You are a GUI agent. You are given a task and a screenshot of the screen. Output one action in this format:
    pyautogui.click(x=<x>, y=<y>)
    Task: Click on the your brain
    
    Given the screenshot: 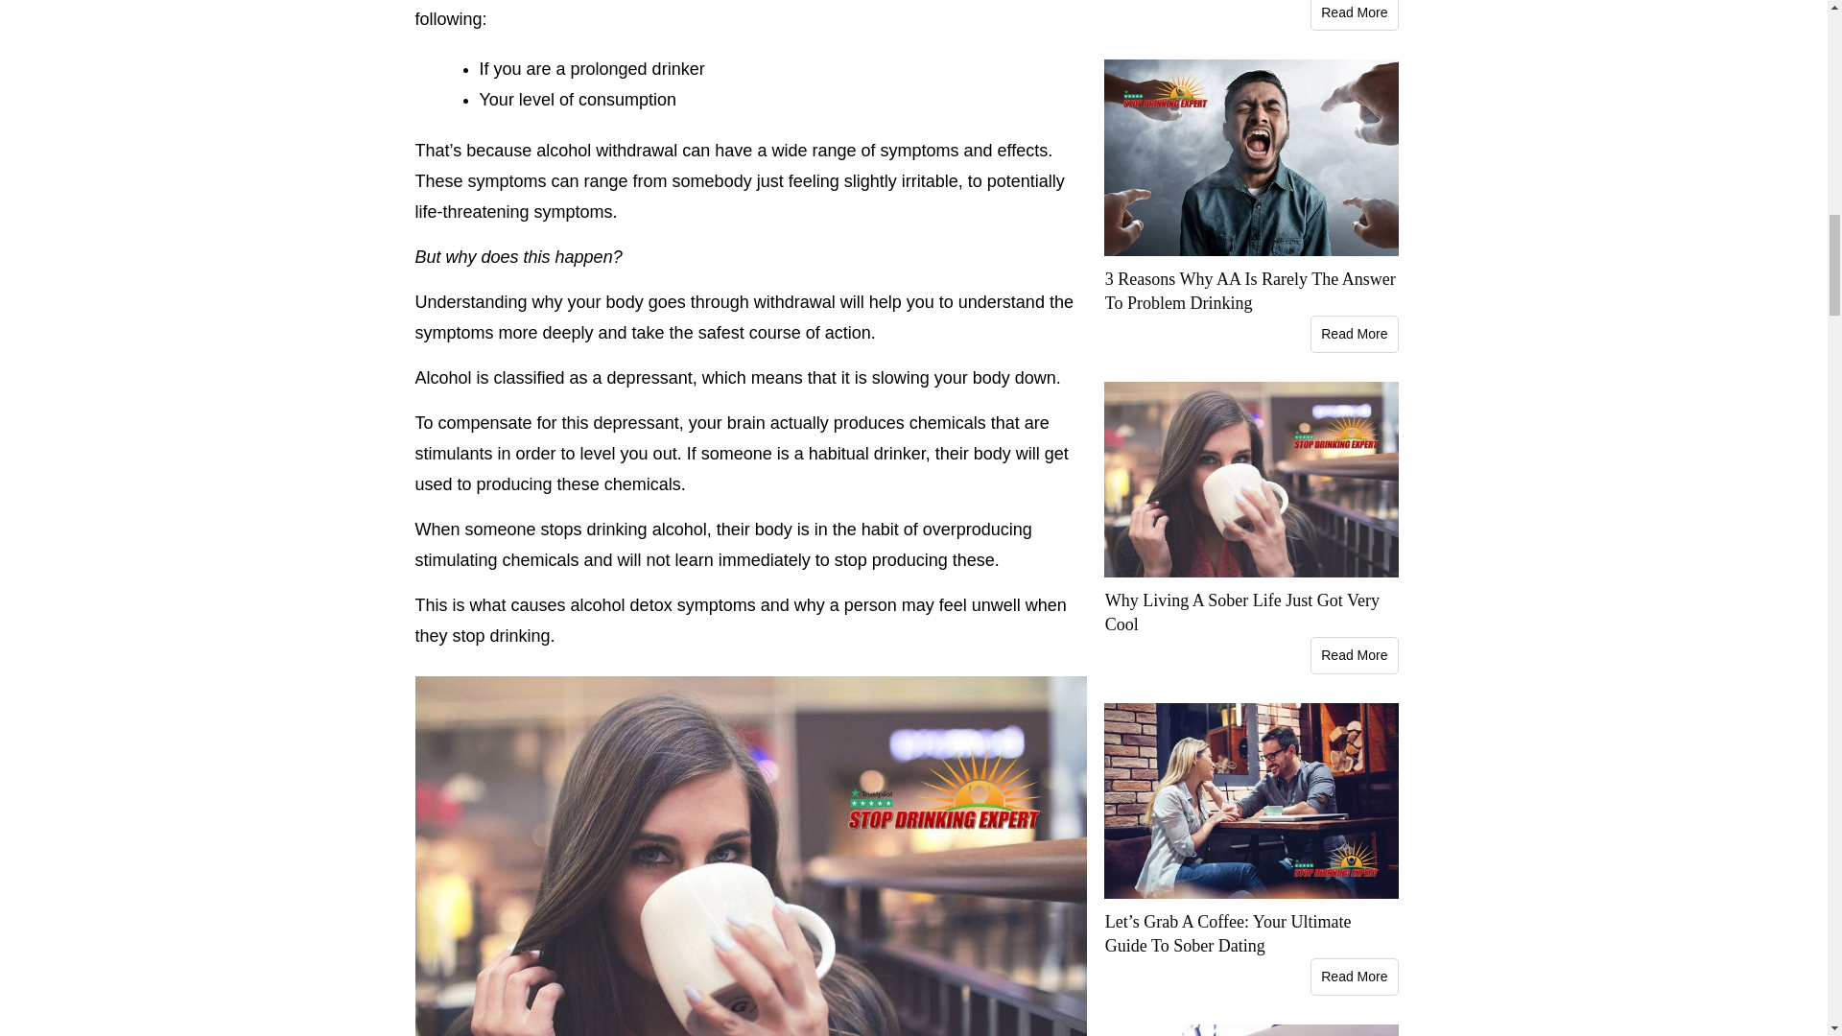 What is the action you would take?
    pyautogui.click(x=727, y=422)
    